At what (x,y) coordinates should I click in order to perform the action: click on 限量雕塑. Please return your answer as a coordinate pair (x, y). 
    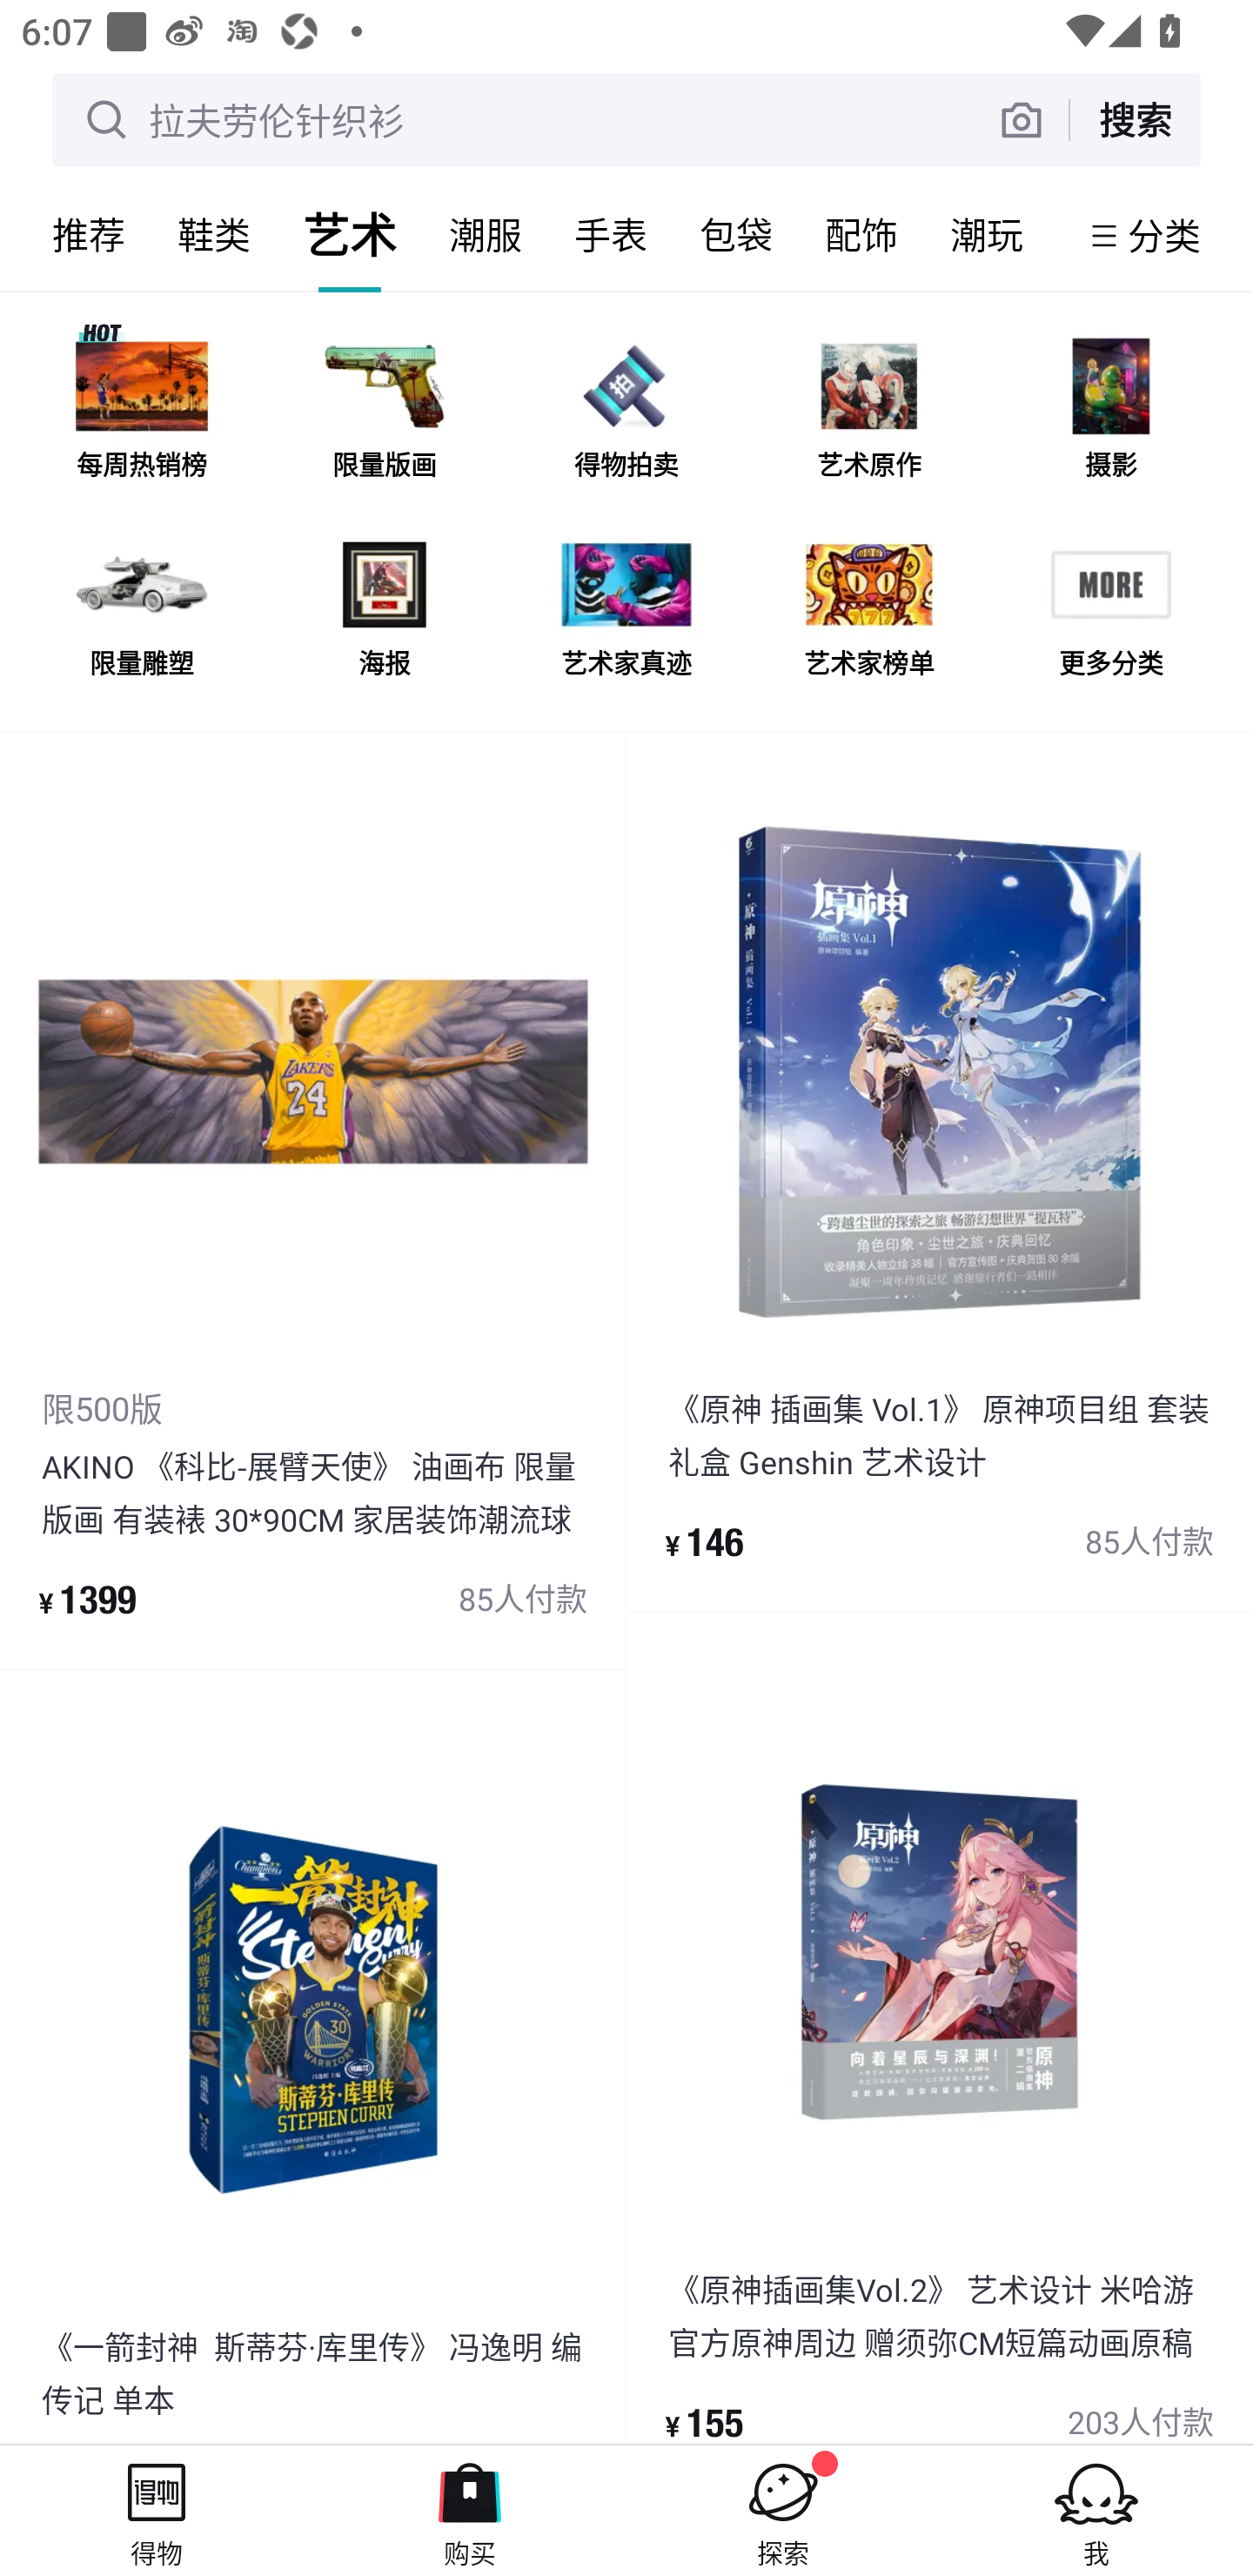
    Looking at the image, I should click on (142, 611).